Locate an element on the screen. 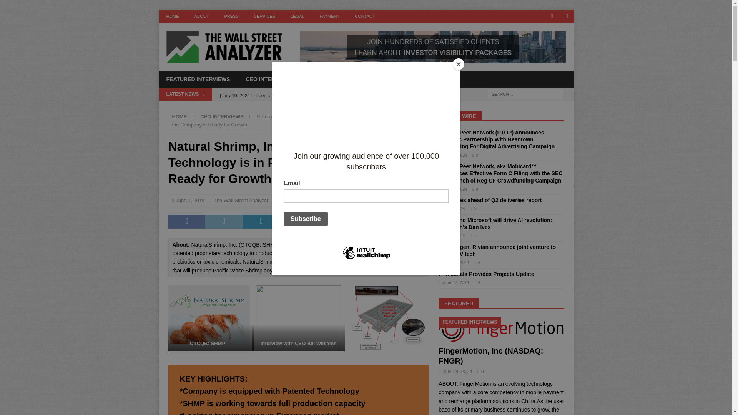  SERVICES is located at coordinates (264, 16).